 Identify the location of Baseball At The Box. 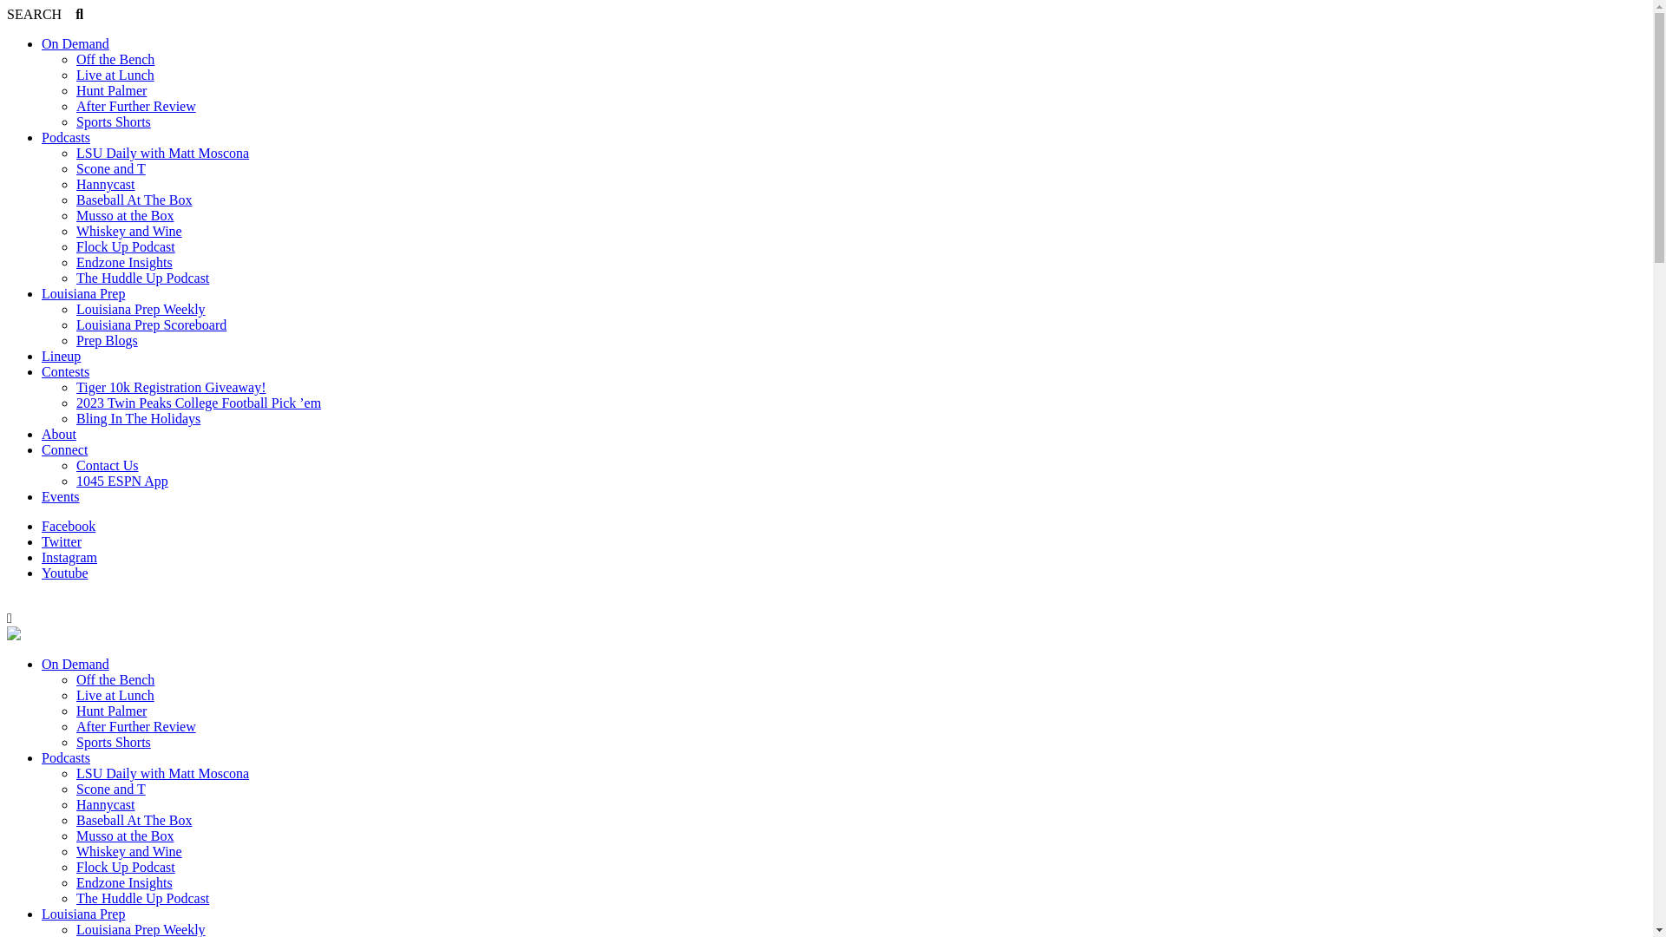
(134, 821).